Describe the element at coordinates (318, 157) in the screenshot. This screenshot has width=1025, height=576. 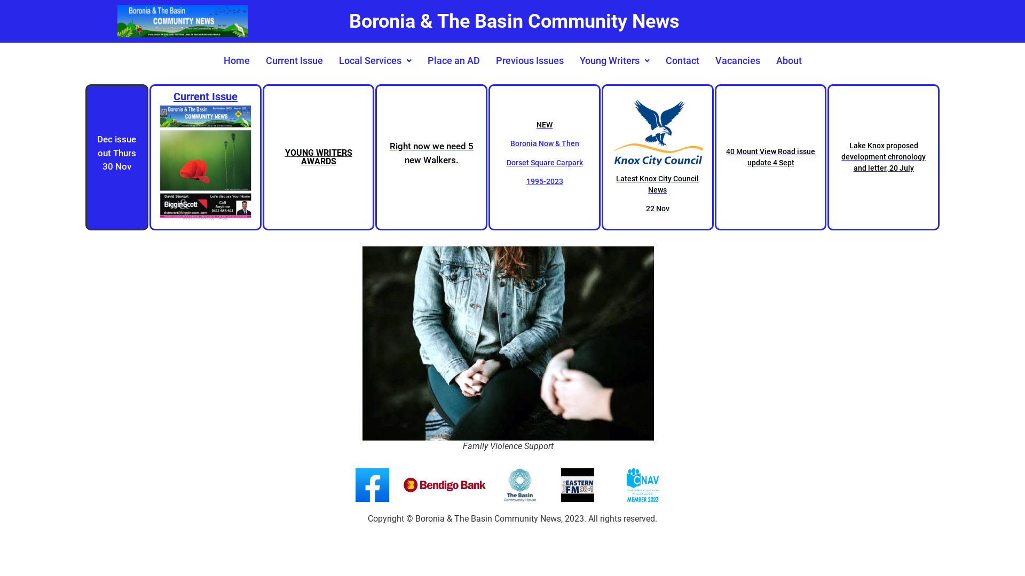
I see `YOUNG WRITERS AWARDS` at that location.